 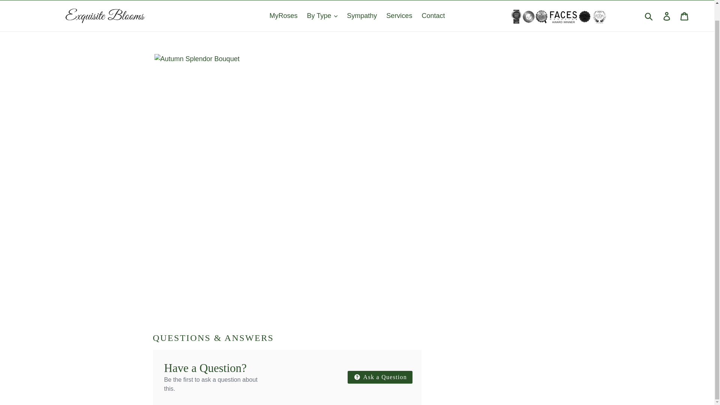 What do you see at coordinates (667, 16) in the screenshot?
I see `Log in` at bounding box center [667, 16].